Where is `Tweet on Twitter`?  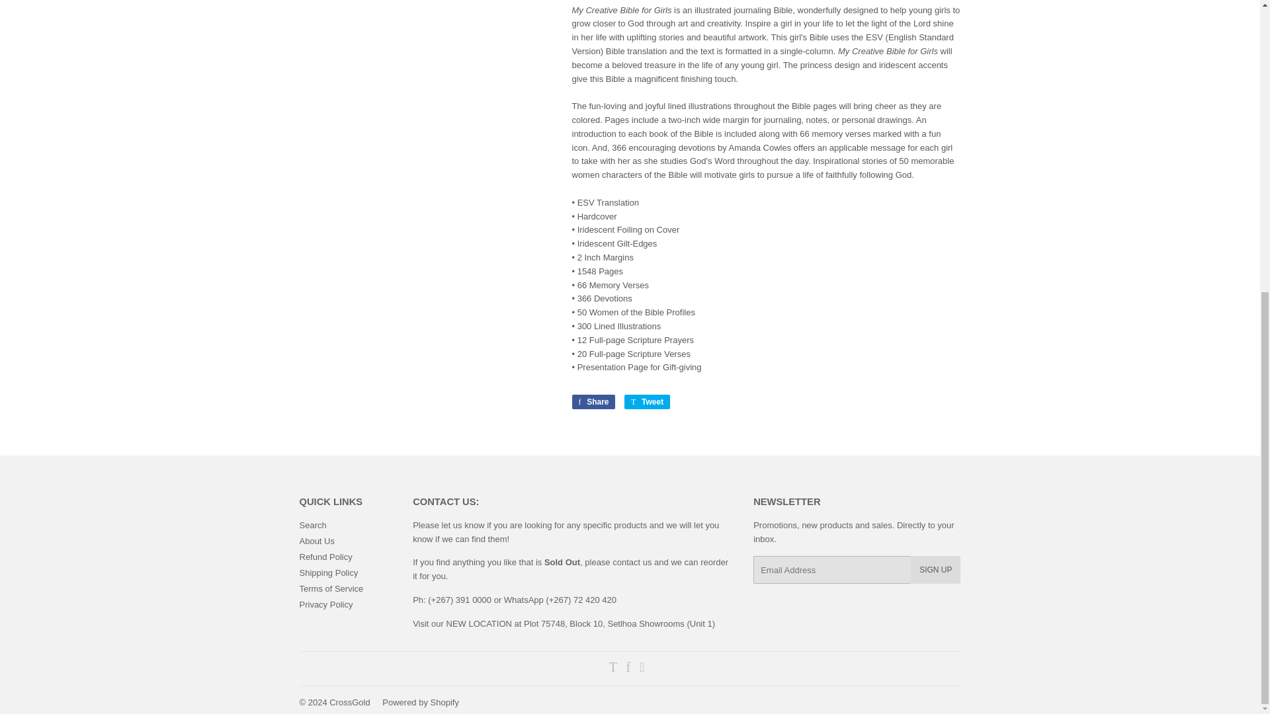 Tweet on Twitter is located at coordinates (647, 402).